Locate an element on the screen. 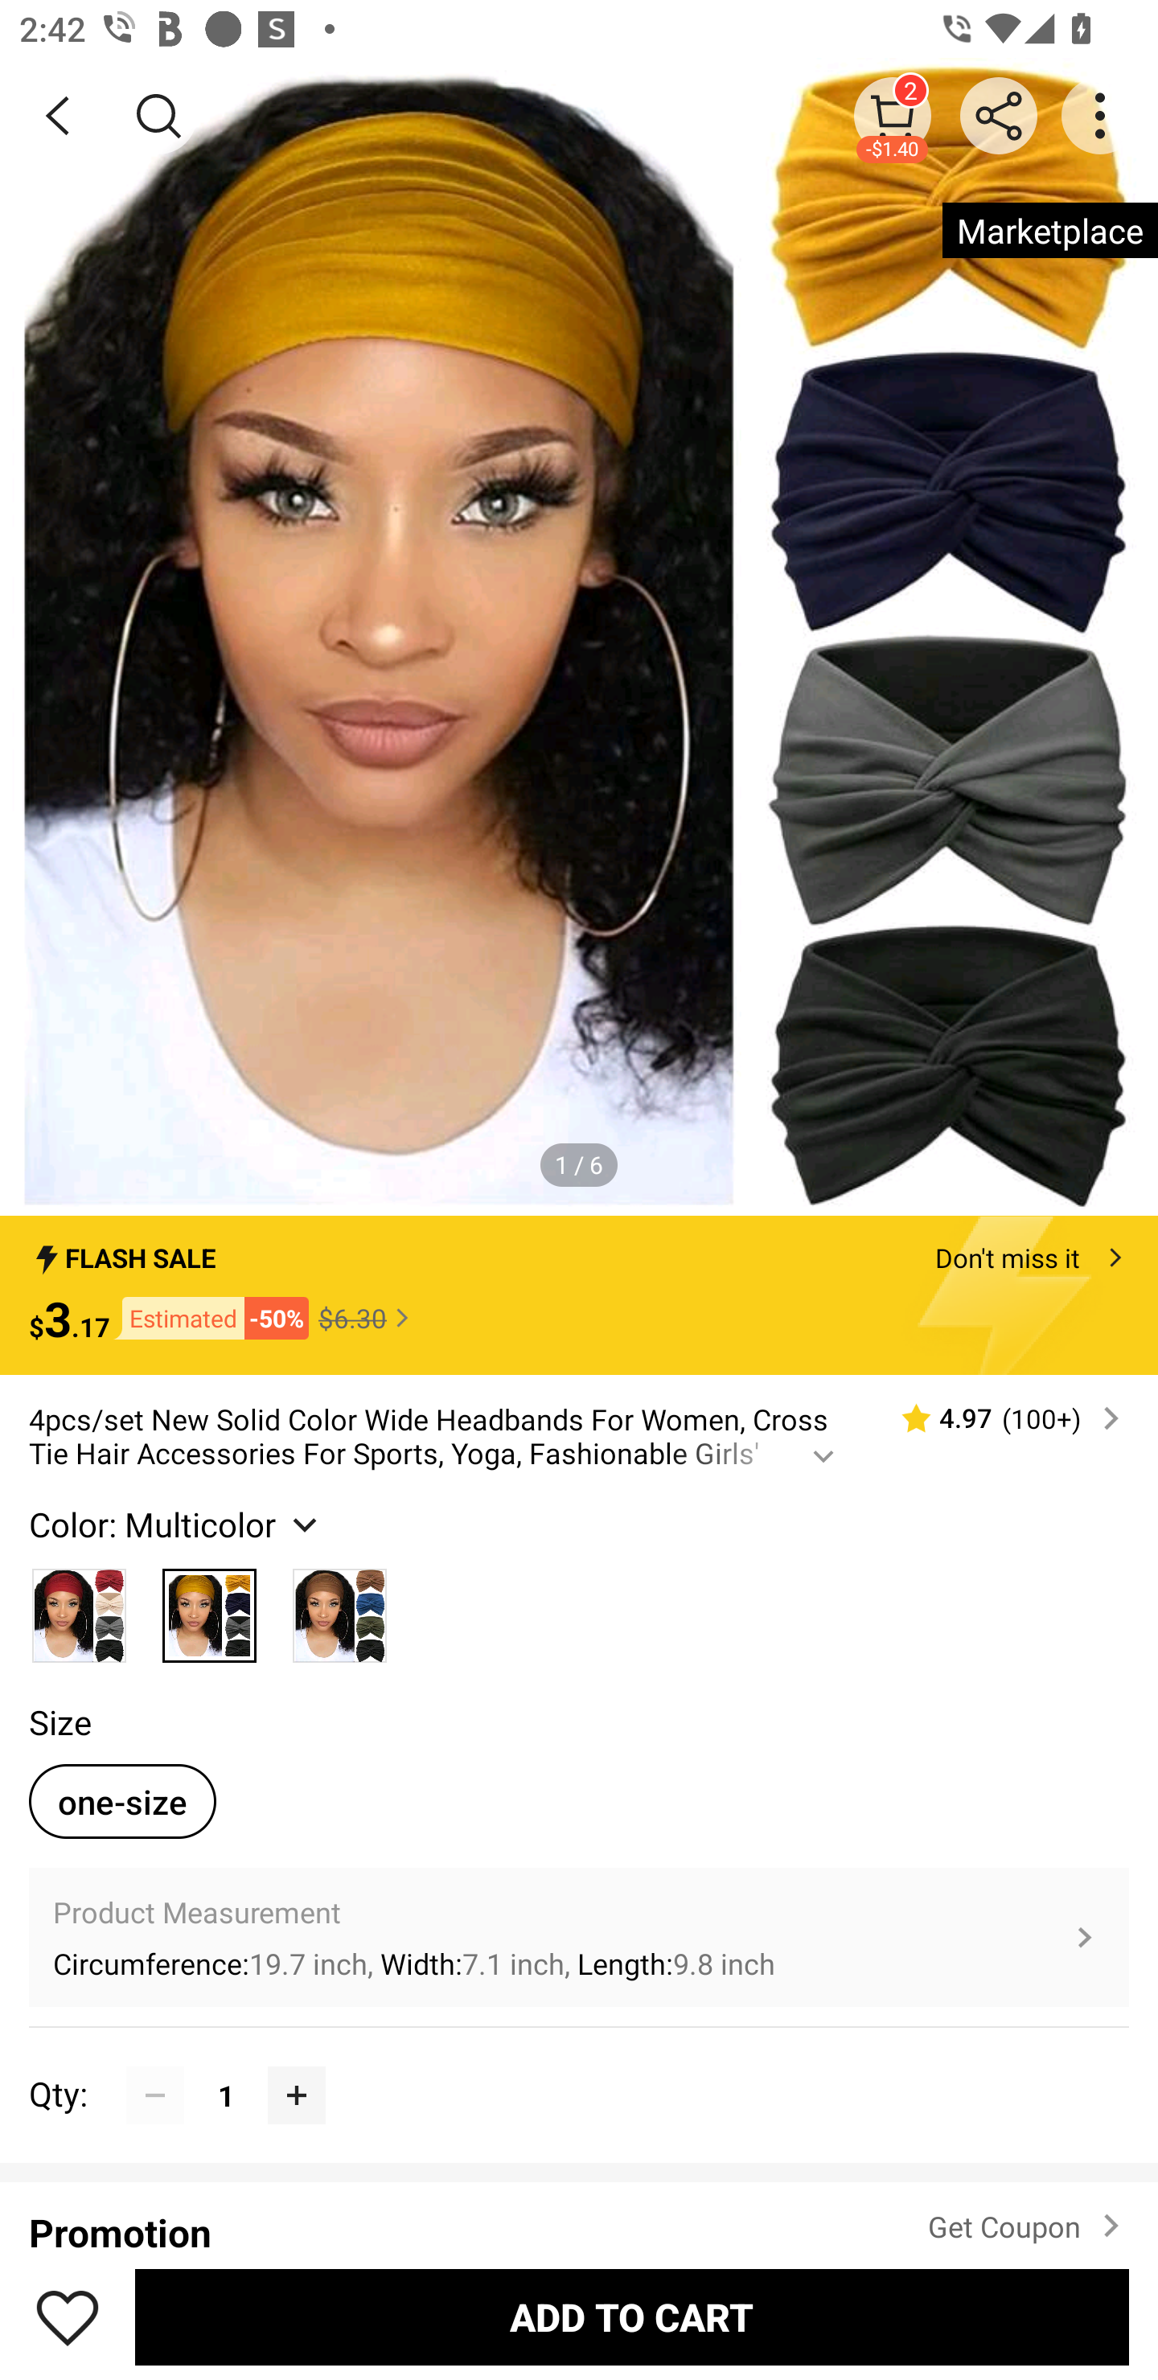  Color: Multicolor is located at coordinates (177, 1524).